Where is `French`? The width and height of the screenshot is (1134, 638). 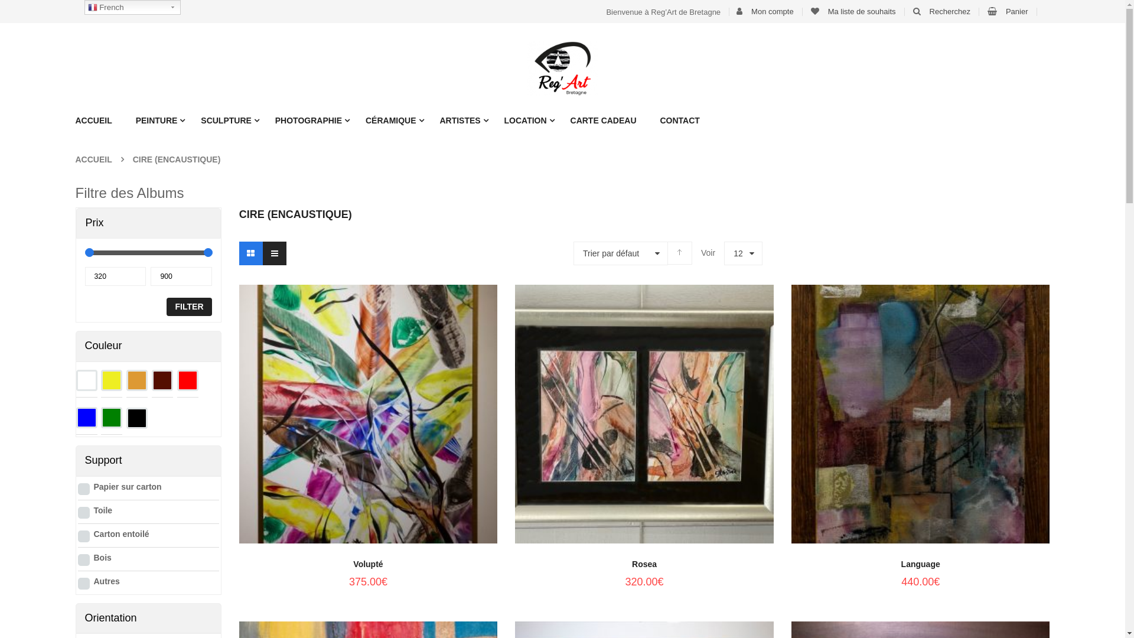 French is located at coordinates (132, 7).